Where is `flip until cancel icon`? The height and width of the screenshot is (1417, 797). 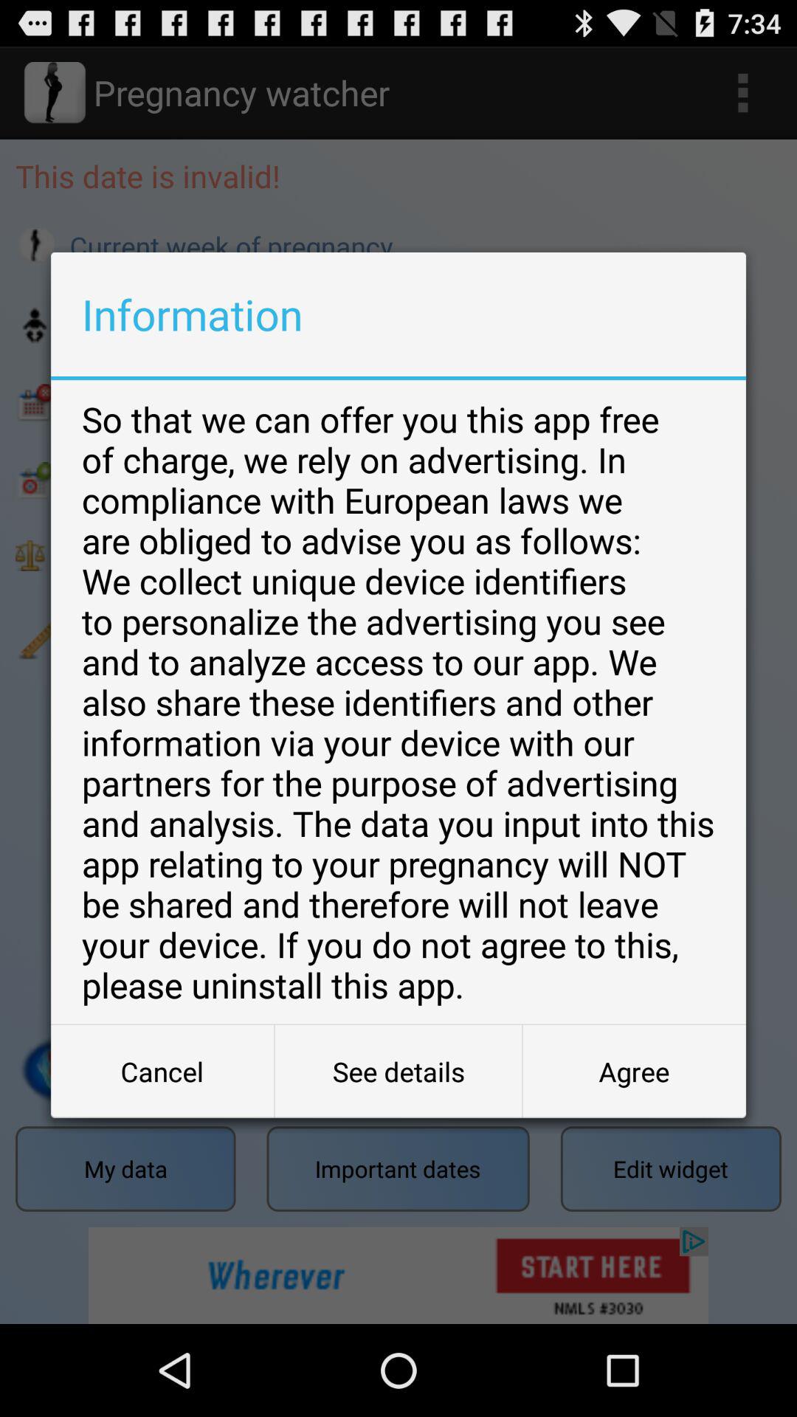 flip until cancel icon is located at coordinates (162, 1072).